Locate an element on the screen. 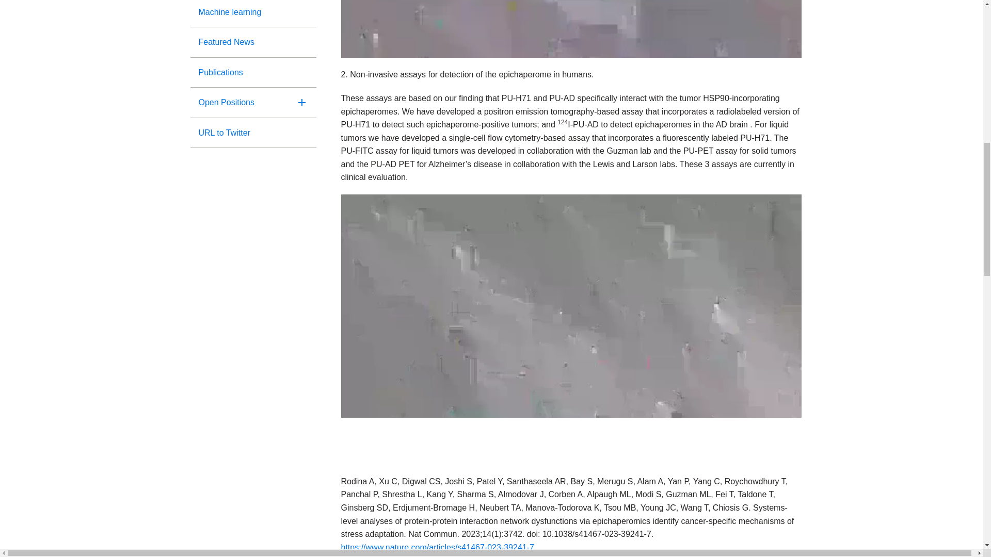 The height and width of the screenshot is (557, 991). URL to Twitter is located at coordinates (253, 133).